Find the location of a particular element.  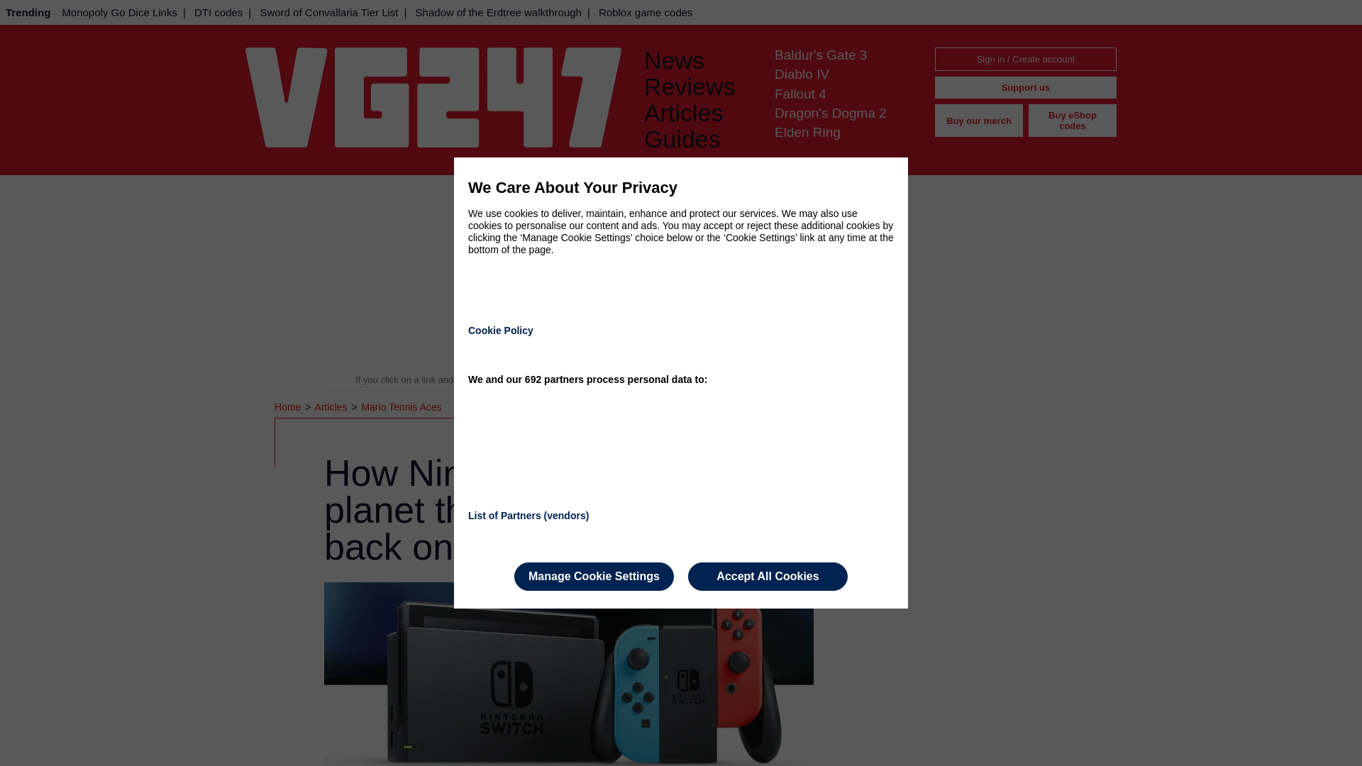

Baldur's Gate 3 is located at coordinates (820, 54).